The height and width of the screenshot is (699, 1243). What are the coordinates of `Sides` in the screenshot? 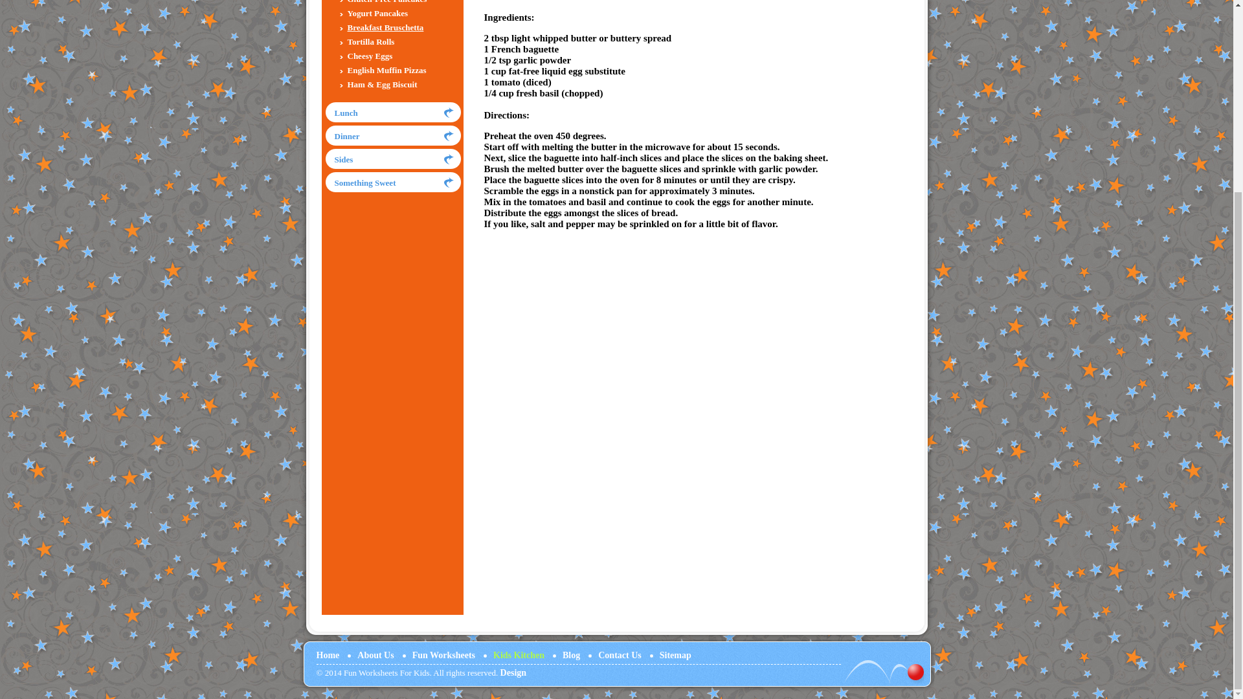 It's located at (343, 159).